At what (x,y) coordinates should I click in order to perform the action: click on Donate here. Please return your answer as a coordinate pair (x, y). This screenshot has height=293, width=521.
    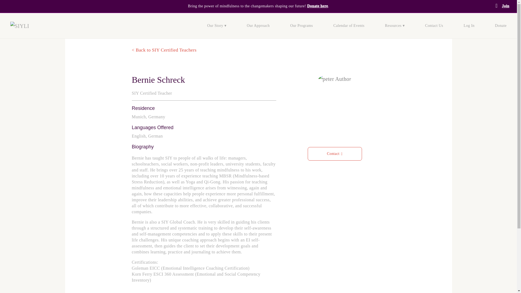
    Looking at the image, I should click on (317, 6).